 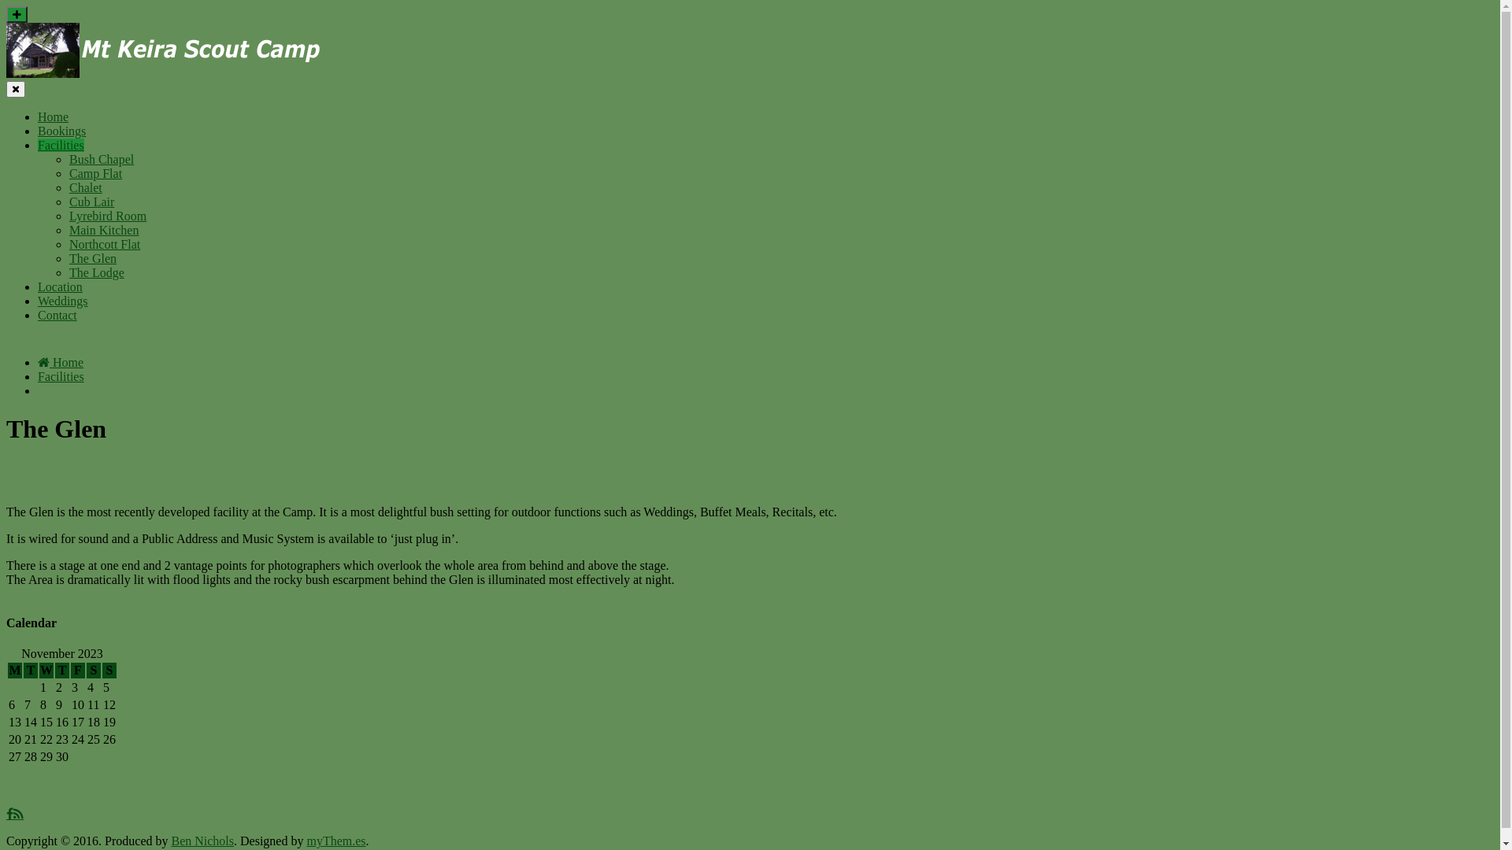 What do you see at coordinates (86, 187) in the screenshot?
I see `Chalet` at bounding box center [86, 187].